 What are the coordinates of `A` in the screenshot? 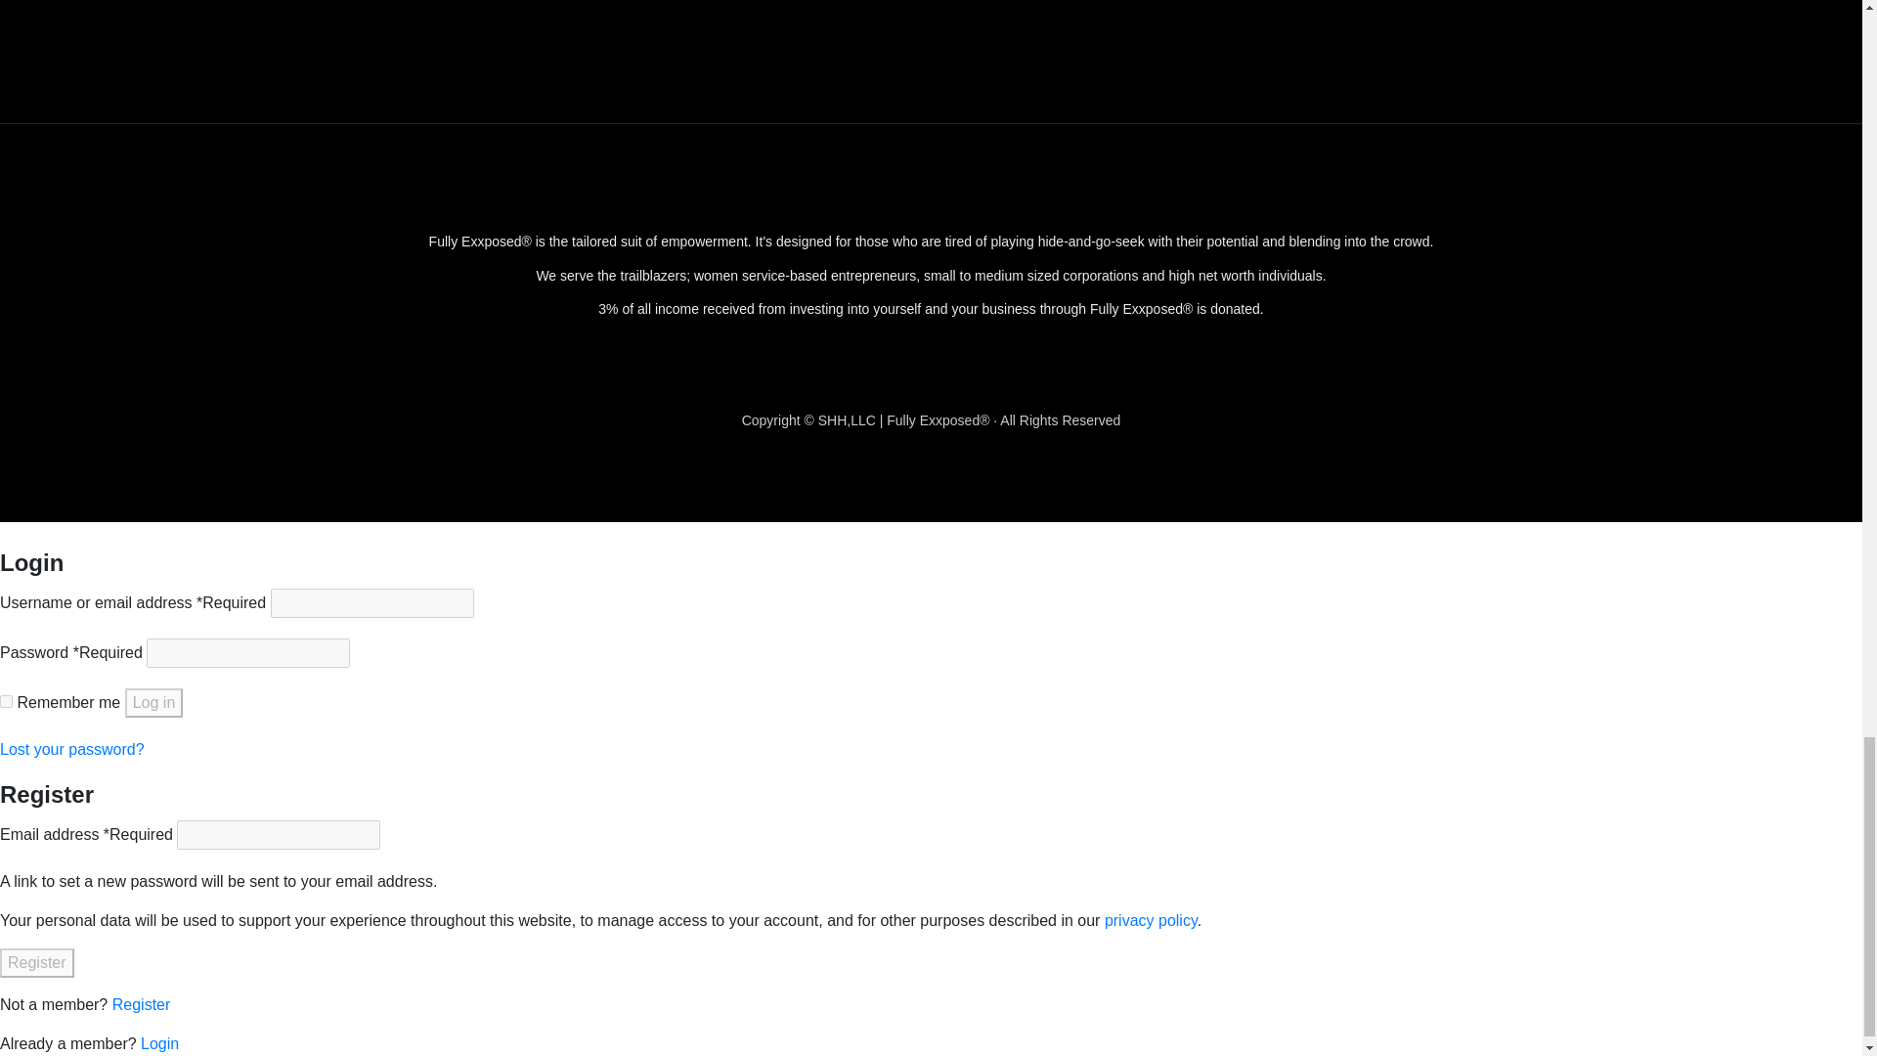 It's located at (635, 24).